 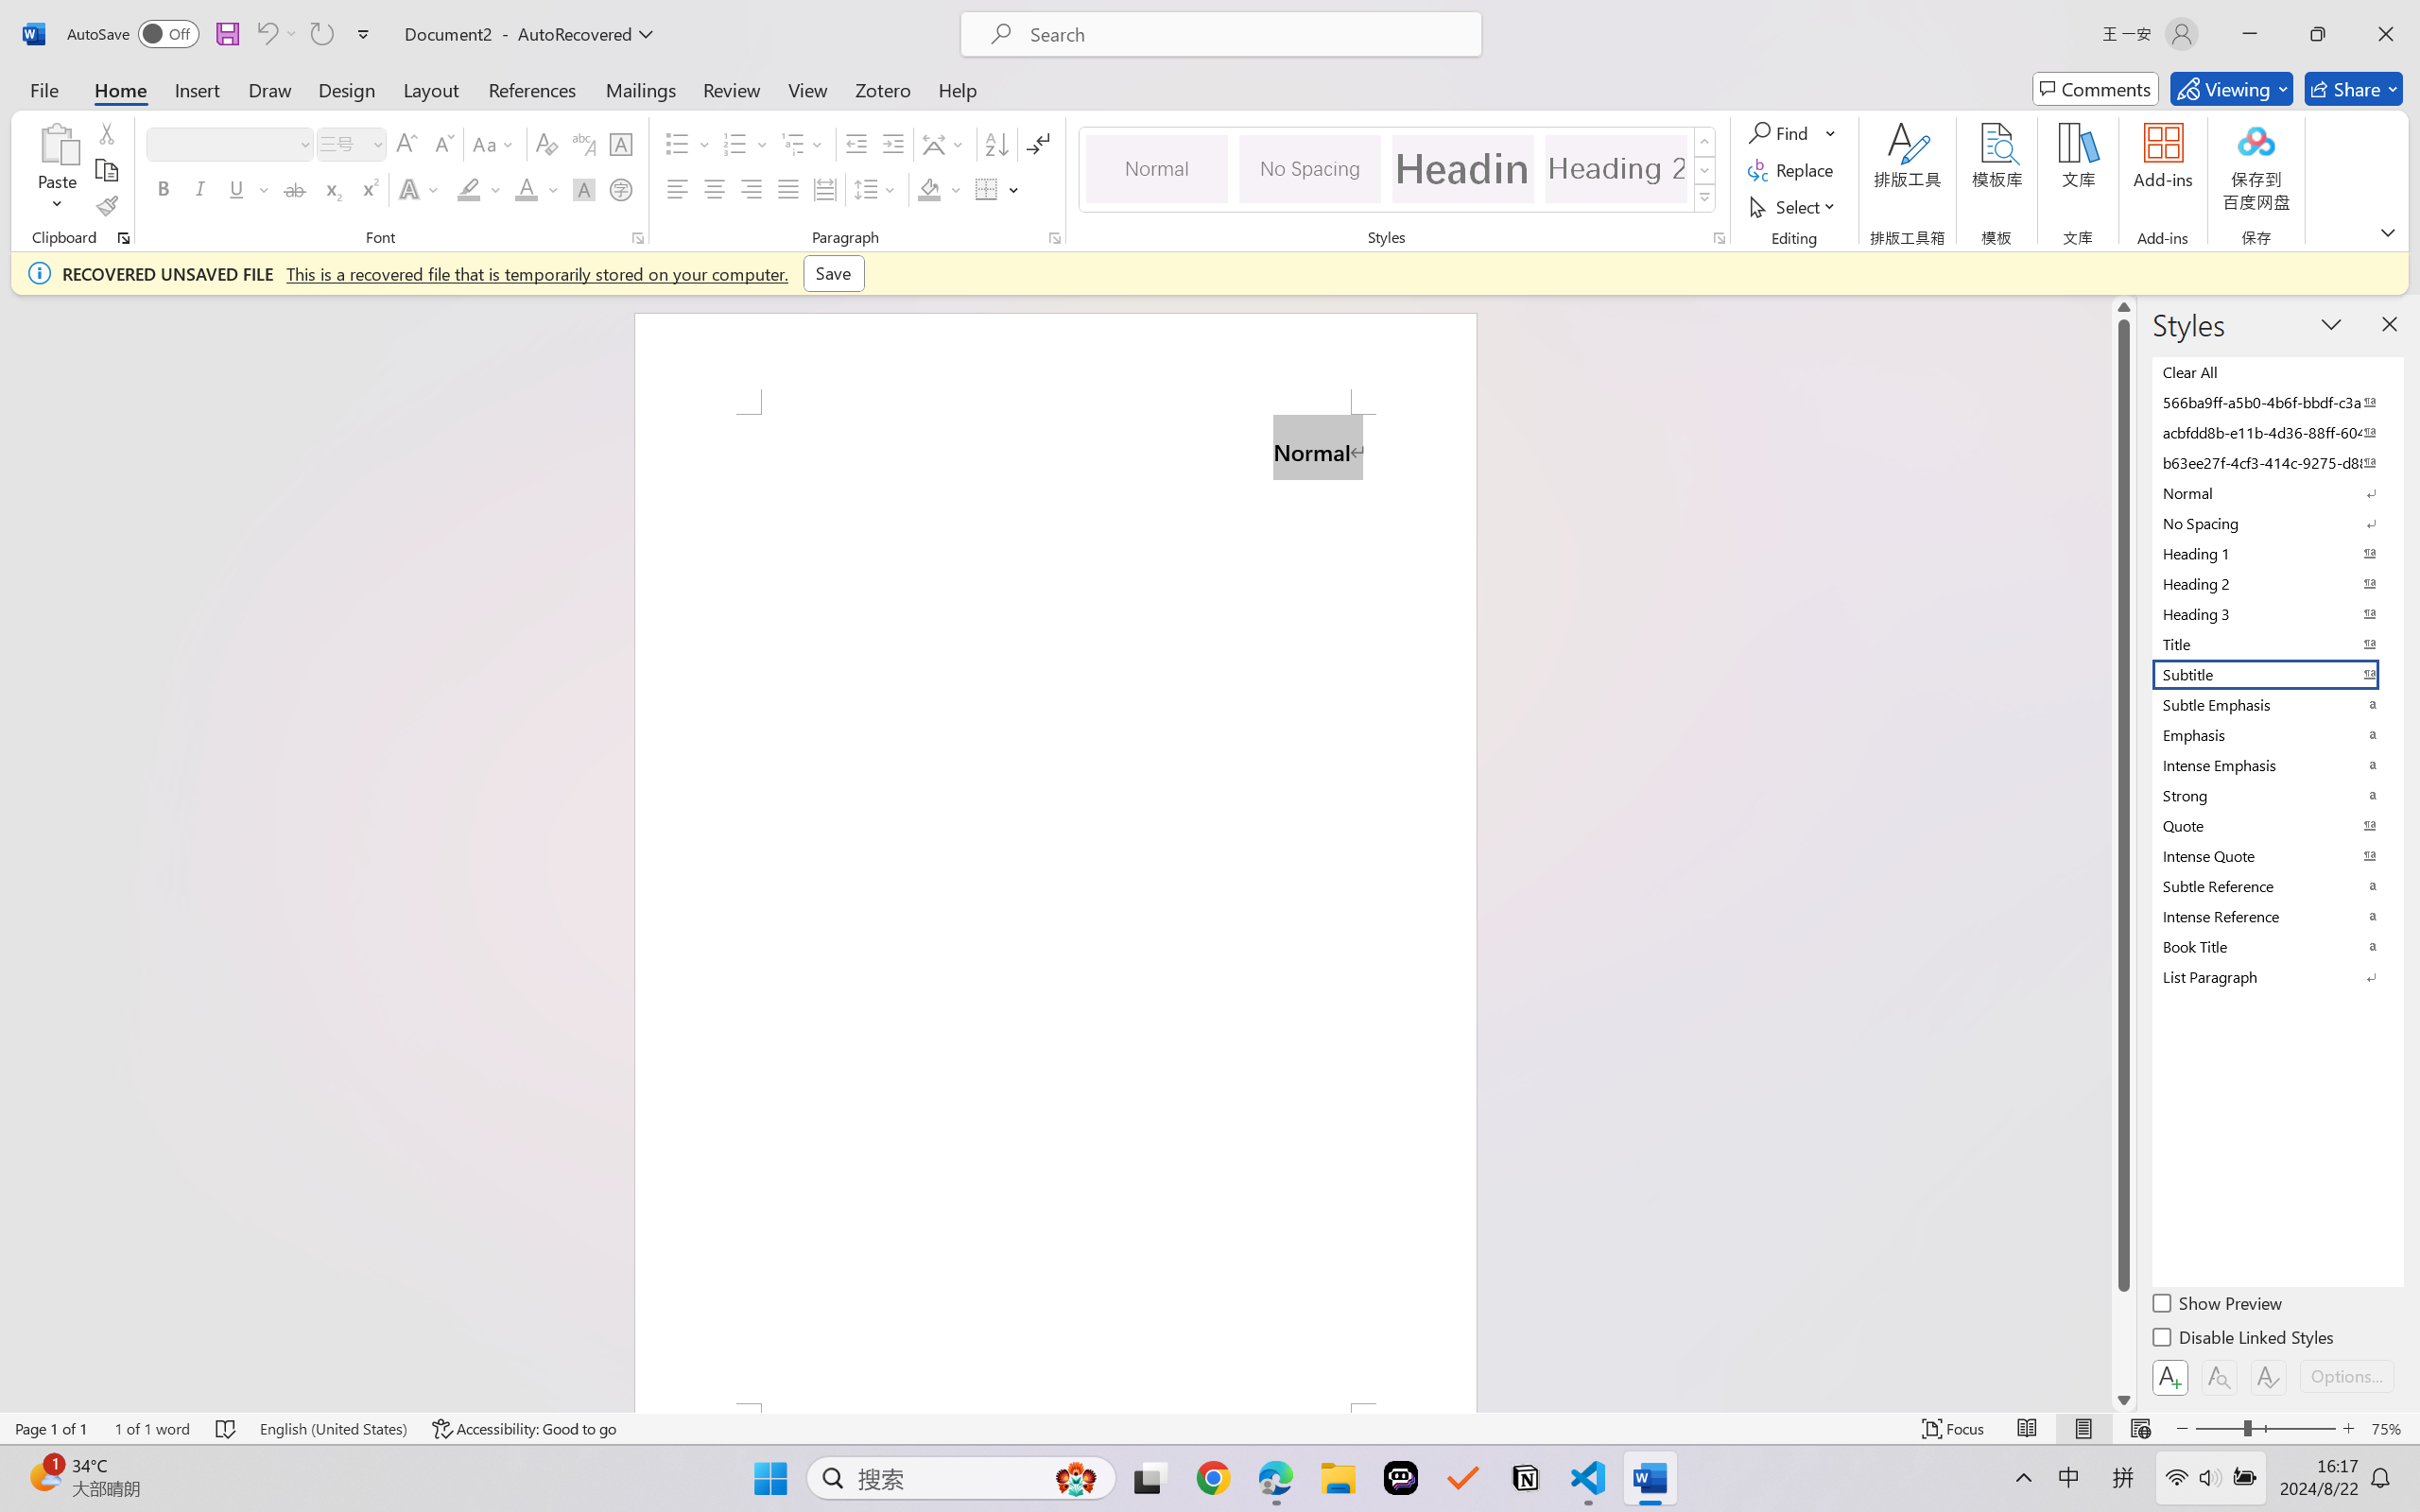 I want to click on Book Title, so click(x=2276, y=946).